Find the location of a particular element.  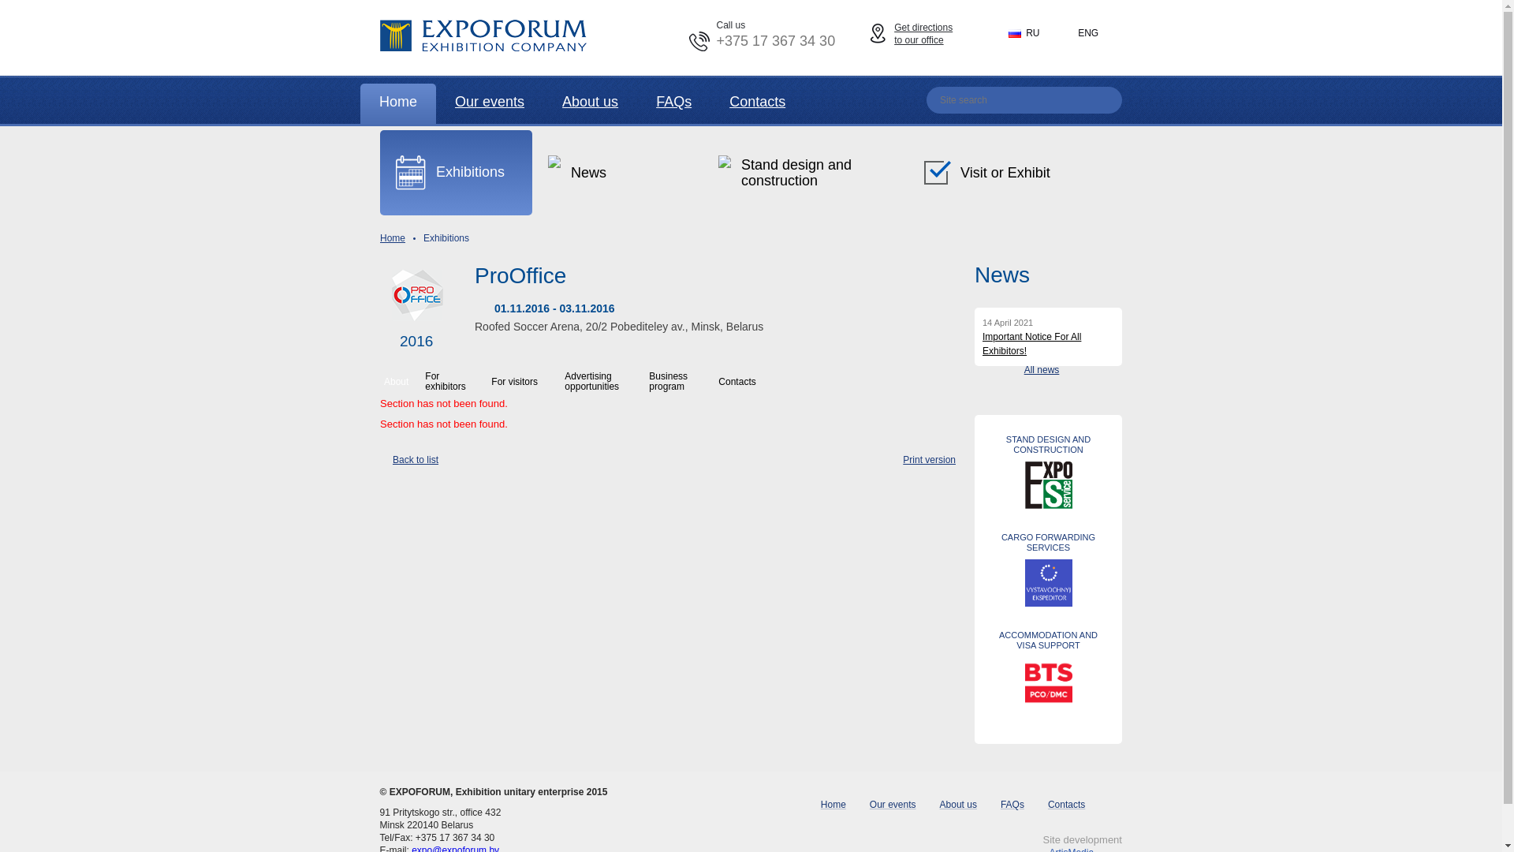

About is located at coordinates (401, 379).